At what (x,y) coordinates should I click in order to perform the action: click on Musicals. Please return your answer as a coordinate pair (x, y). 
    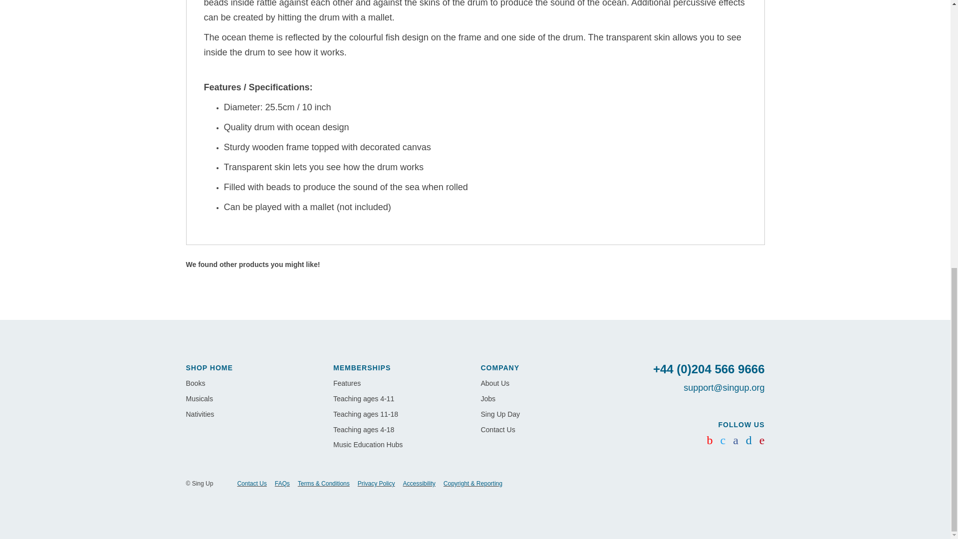
    Looking at the image, I should click on (199, 398).